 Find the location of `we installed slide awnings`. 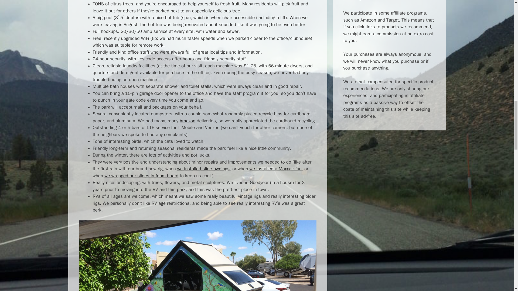

we installed slide awnings is located at coordinates (203, 169).